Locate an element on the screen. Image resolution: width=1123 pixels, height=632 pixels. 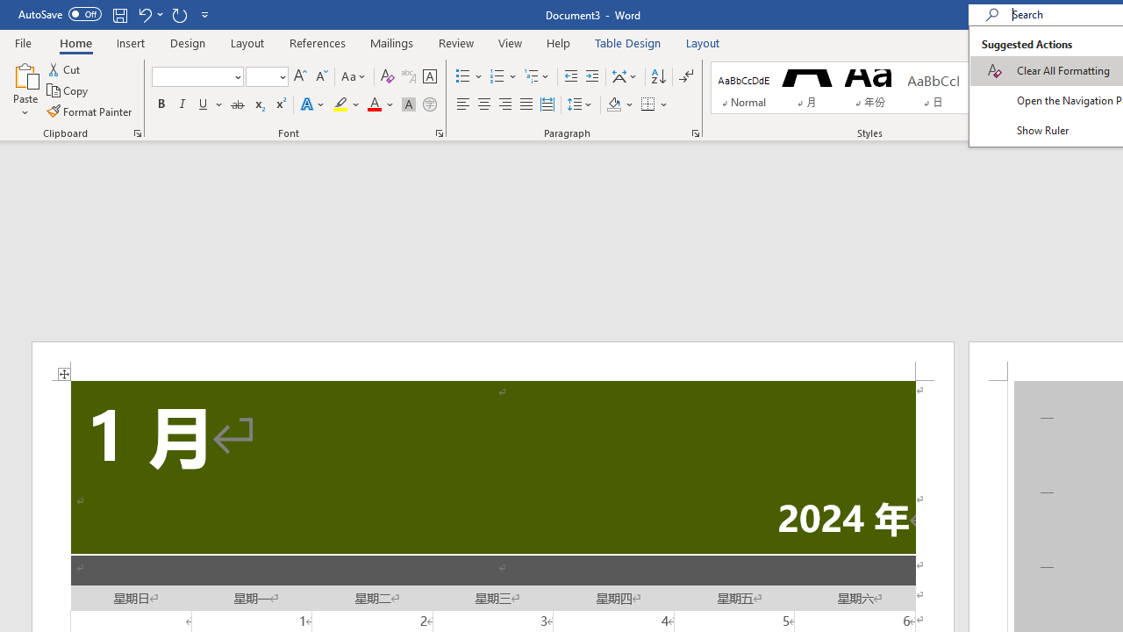
Font is located at coordinates (197, 77).